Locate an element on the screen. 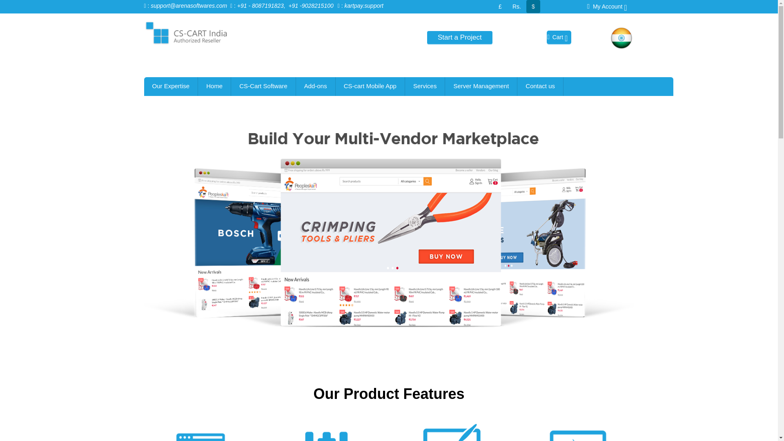 The height and width of the screenshot is (441, 784). flag is located at coordinates (621, 38).